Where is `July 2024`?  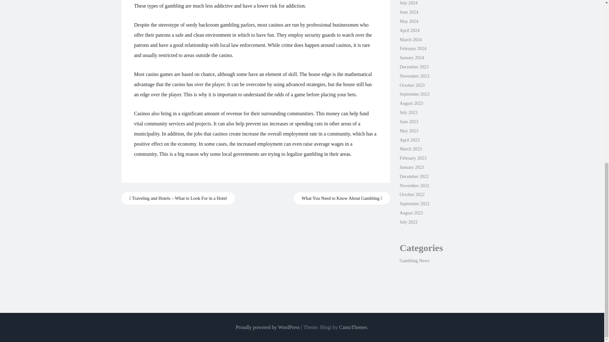
July 2024 is located at coordinates (408, 3).